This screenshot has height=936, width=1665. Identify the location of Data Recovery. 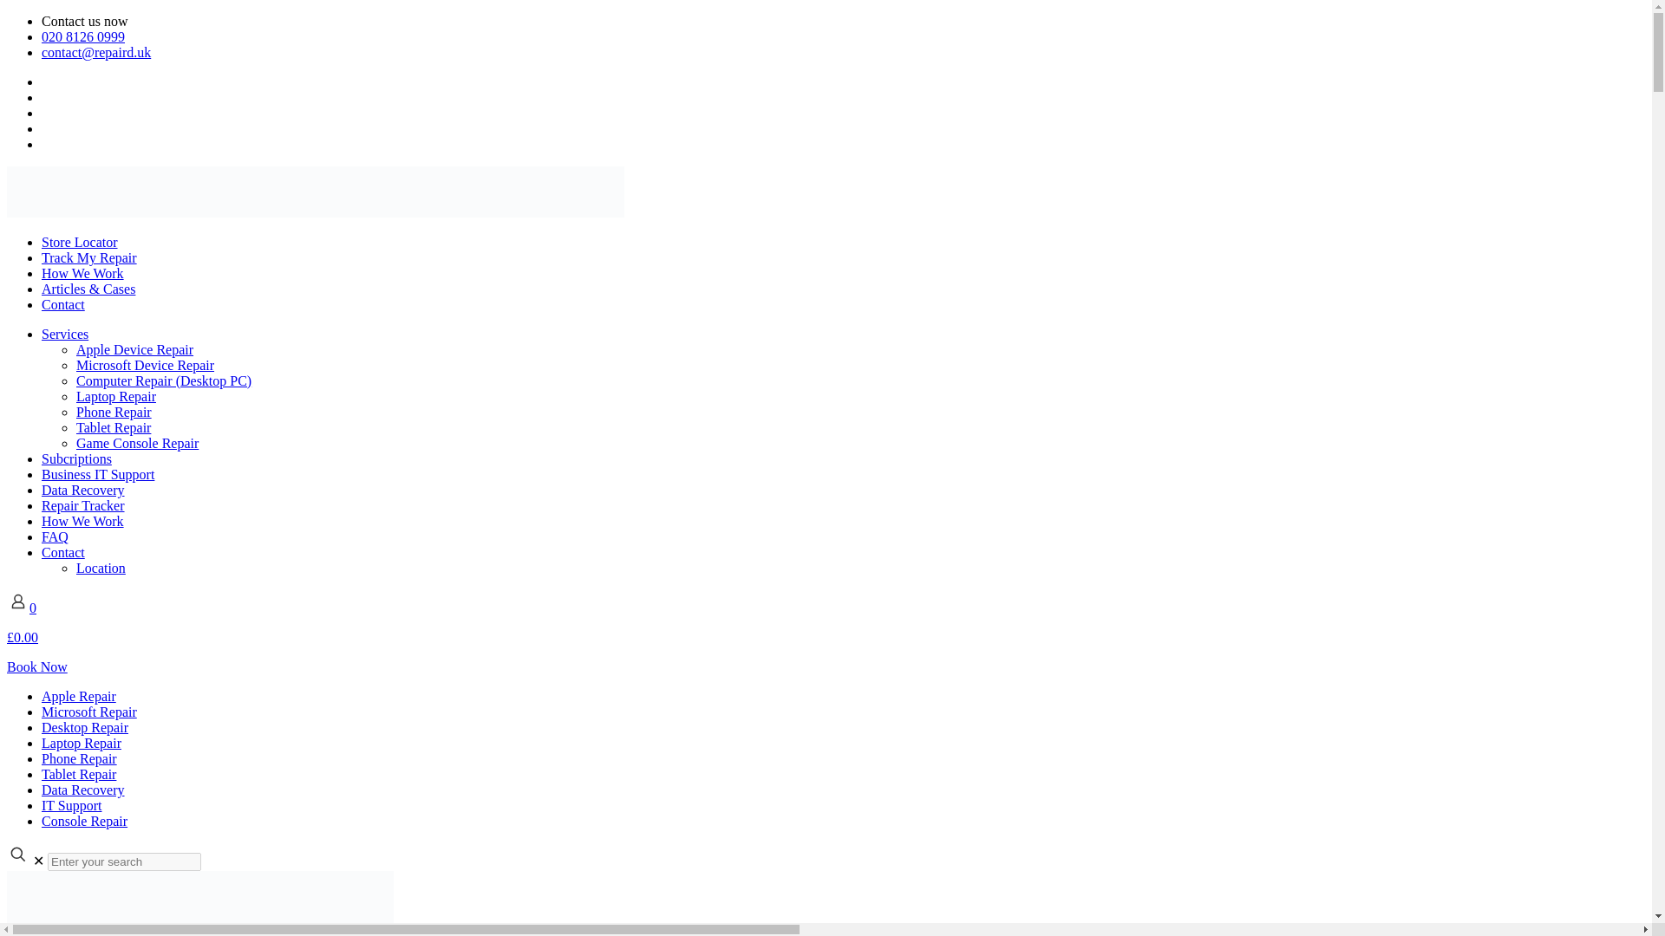
(83, 790).